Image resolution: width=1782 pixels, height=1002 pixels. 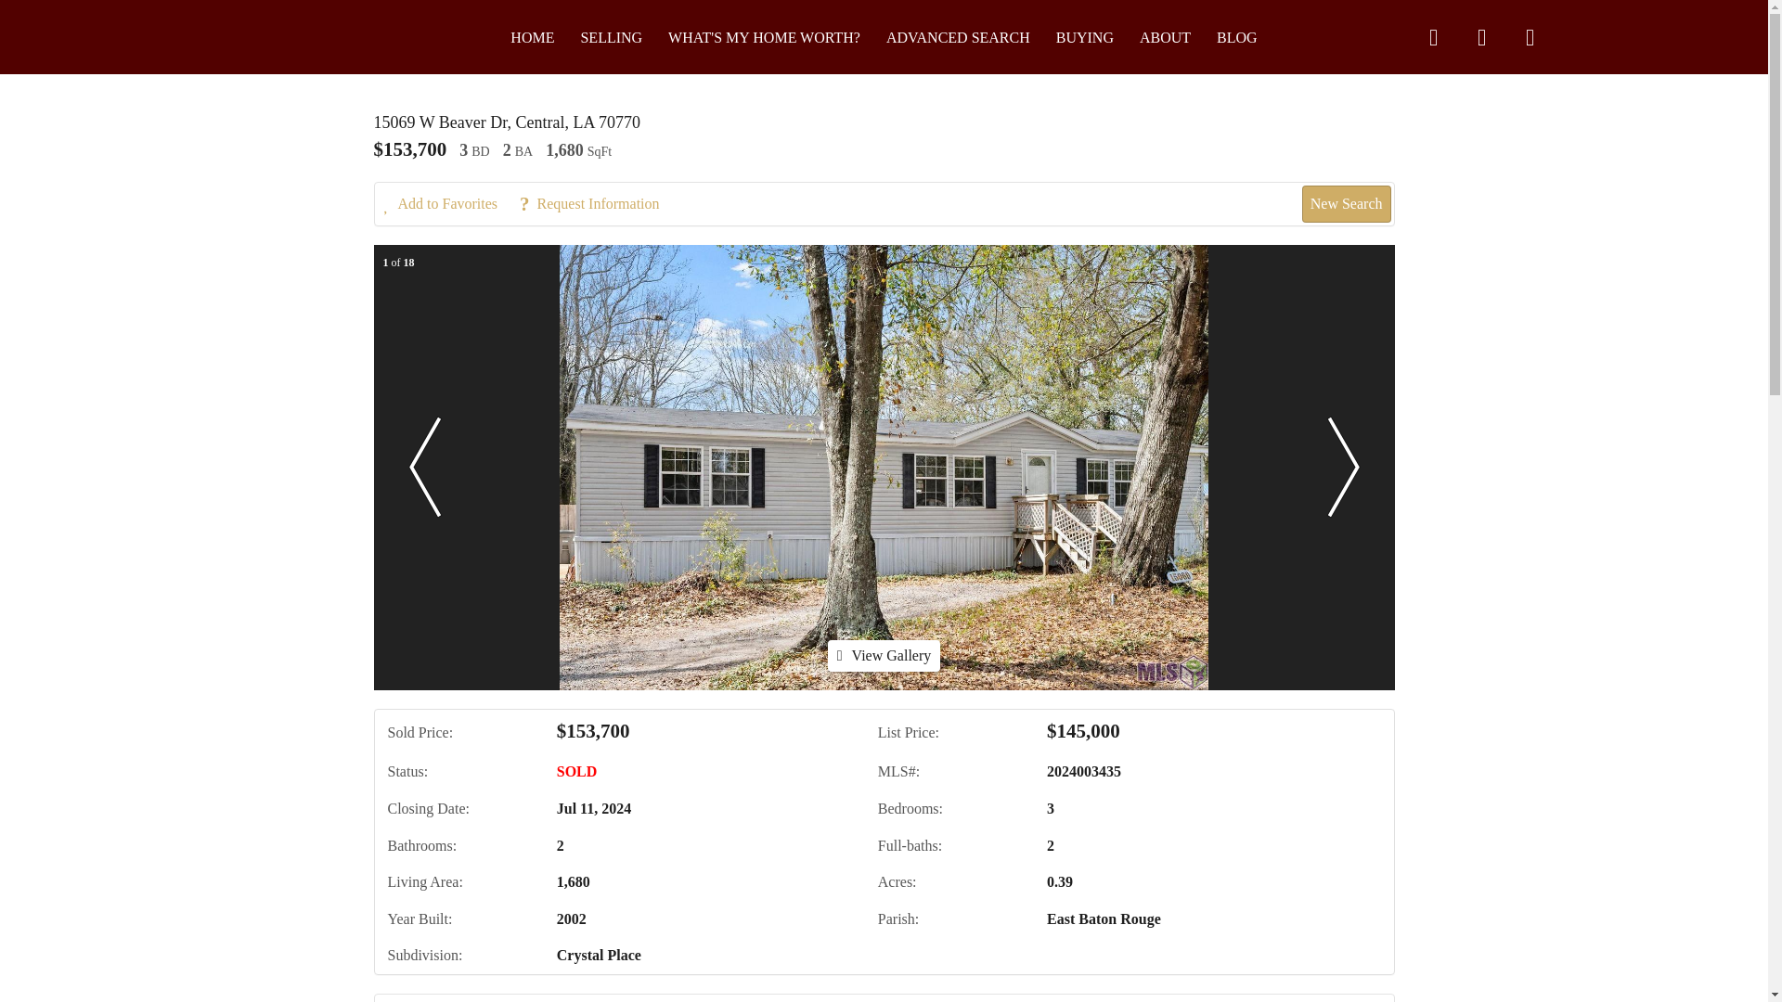 What do you see at coordinates (958, 37) in the screenshot?
I see `ADVANCED SEARCH` at bounding box center [958, 37].